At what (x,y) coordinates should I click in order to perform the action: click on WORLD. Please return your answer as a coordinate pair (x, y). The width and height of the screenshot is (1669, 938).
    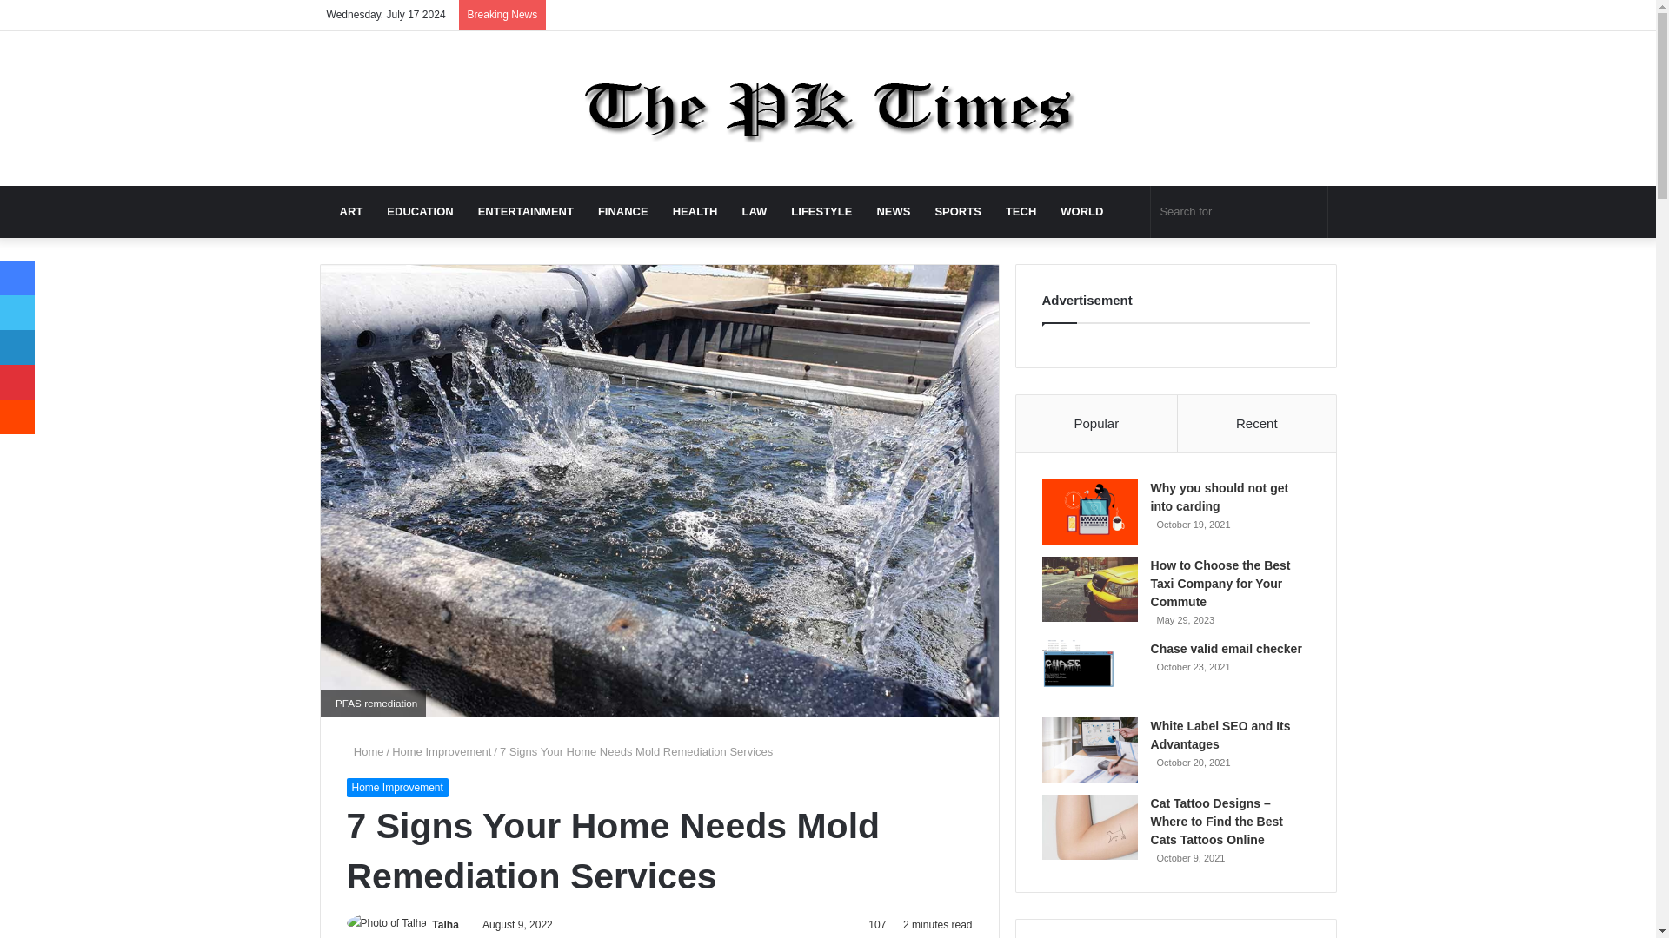
    Looking at the image, I should click on (1081, 212).